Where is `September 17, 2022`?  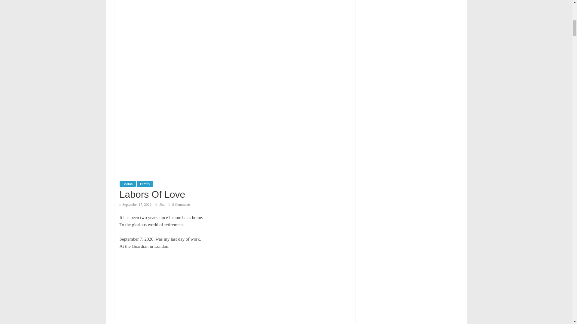
September 17, 2022 is located at coordinates (135, 205).